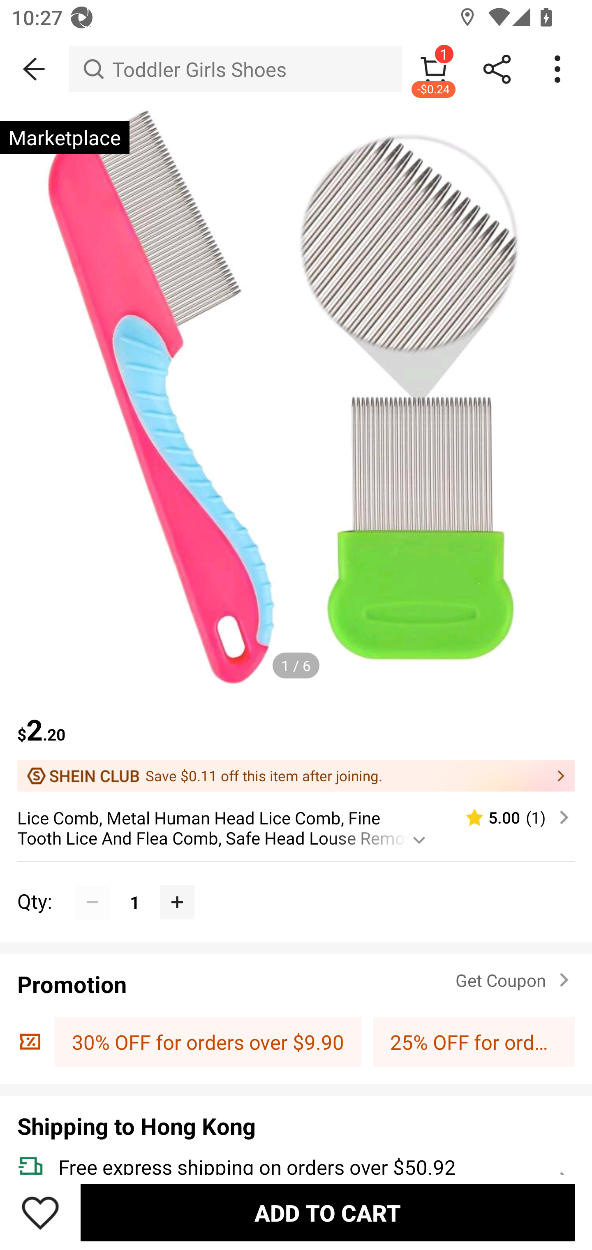  I want to click on BACK, so click(35, 69).